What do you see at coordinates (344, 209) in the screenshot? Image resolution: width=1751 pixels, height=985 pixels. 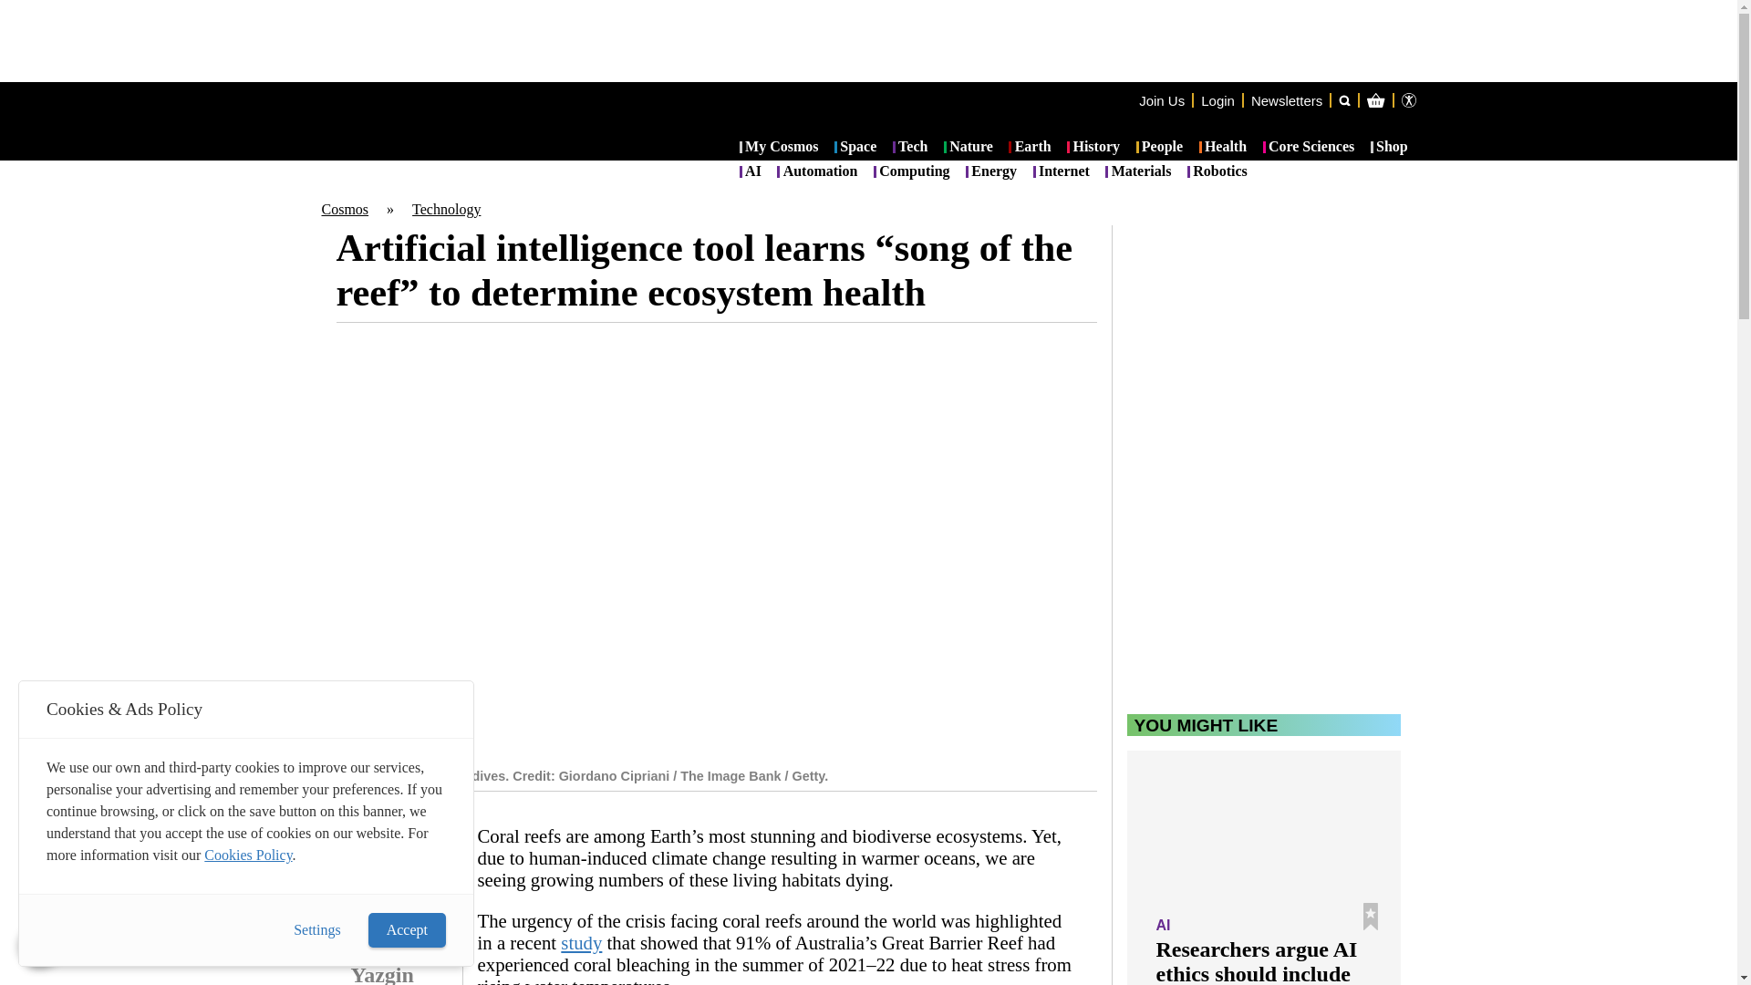 I see `Cosmos` at bounding box center [344, 209].